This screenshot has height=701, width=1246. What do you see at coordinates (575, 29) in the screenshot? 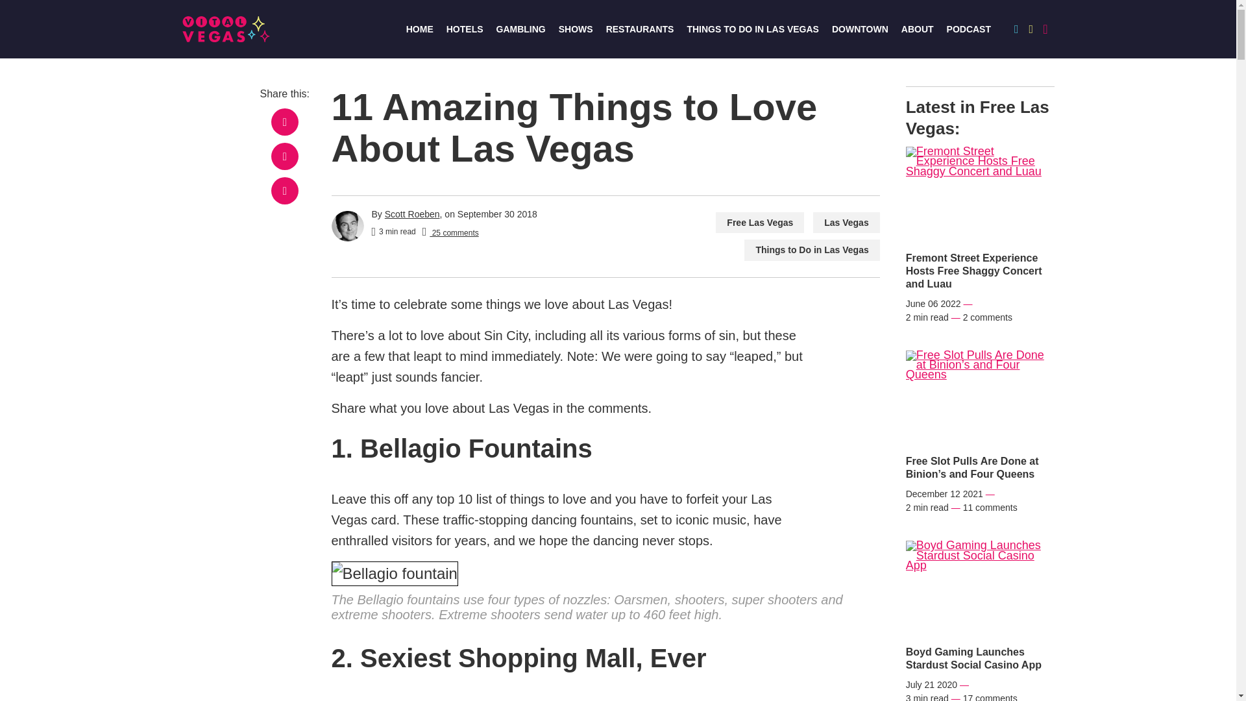
I see `SHOWS` at bounding box center [575, 29].